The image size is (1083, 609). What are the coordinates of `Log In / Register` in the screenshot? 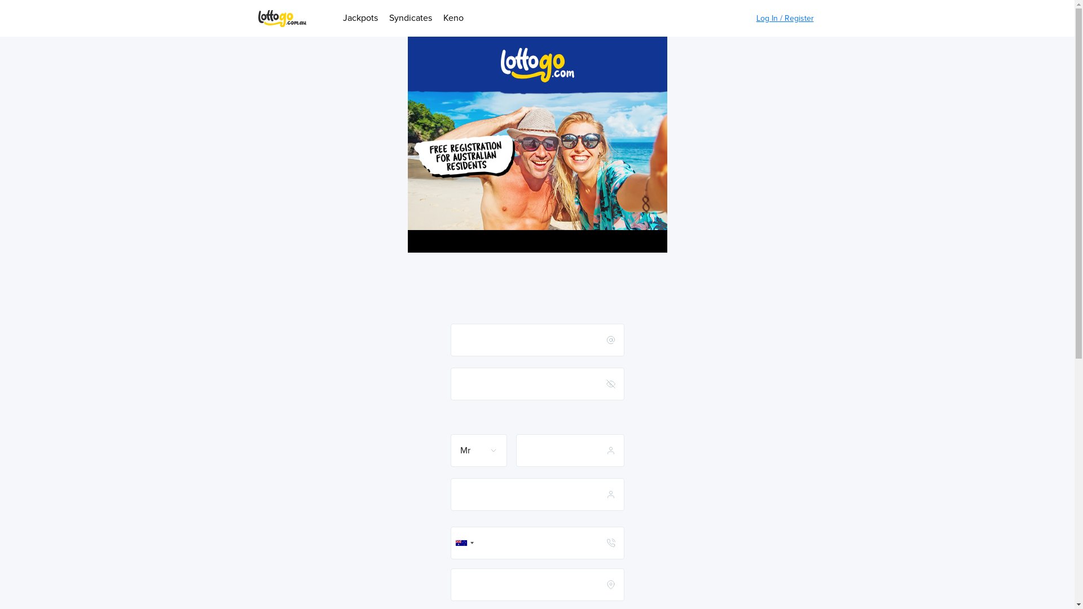 It's located at (785, 18).